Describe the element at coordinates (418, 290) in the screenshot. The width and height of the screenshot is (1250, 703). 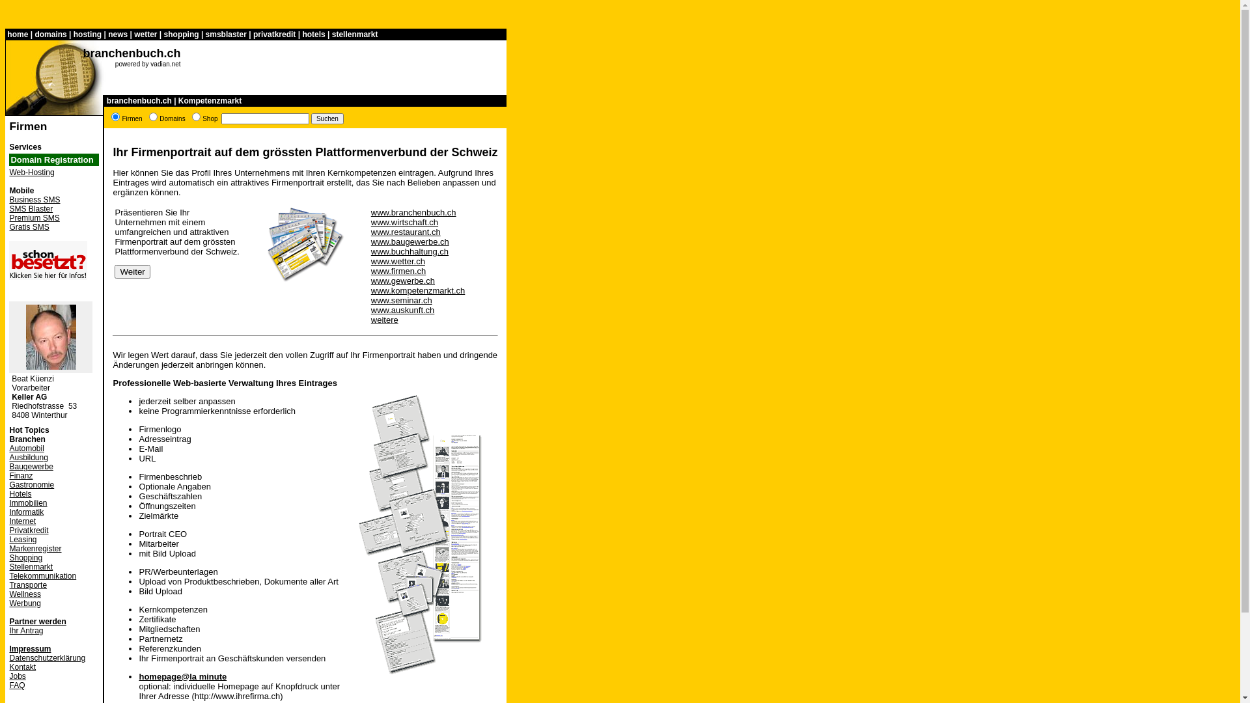
I see `www.kompetenzmarkt.ch` at that location.